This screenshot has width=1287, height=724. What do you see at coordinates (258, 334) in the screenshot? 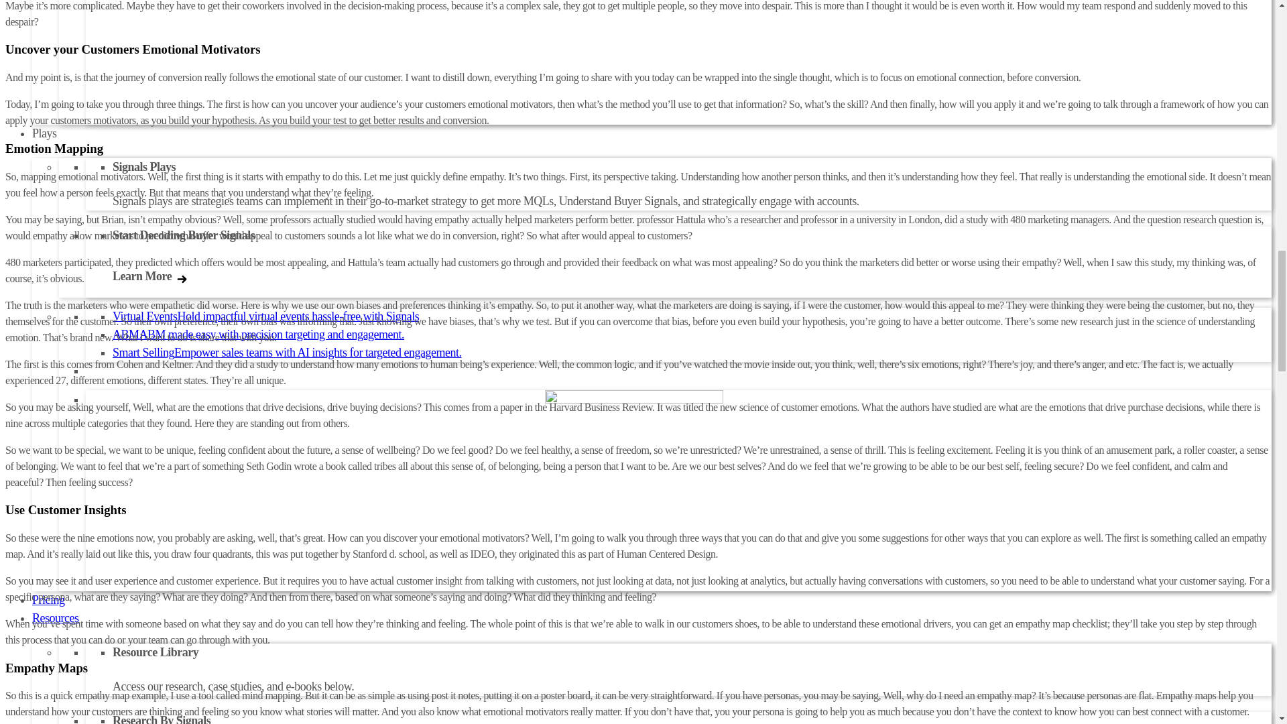
I see `ABMABM made easy with precision targeting and engagement.` at bounding box center [258, 334].